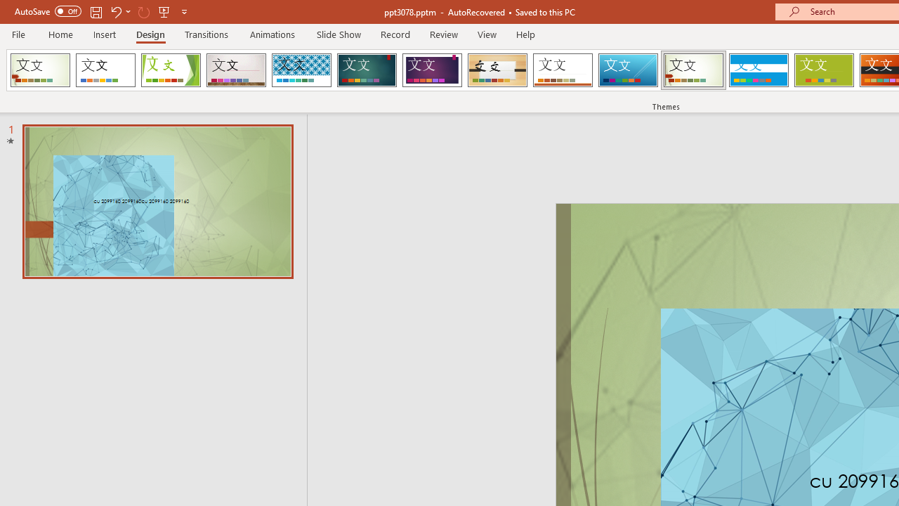 The image size is (899, 506). What do you see at coordinates (497, 70) in the screenshot?
I see `Organic` at bounding box center [497, 70].